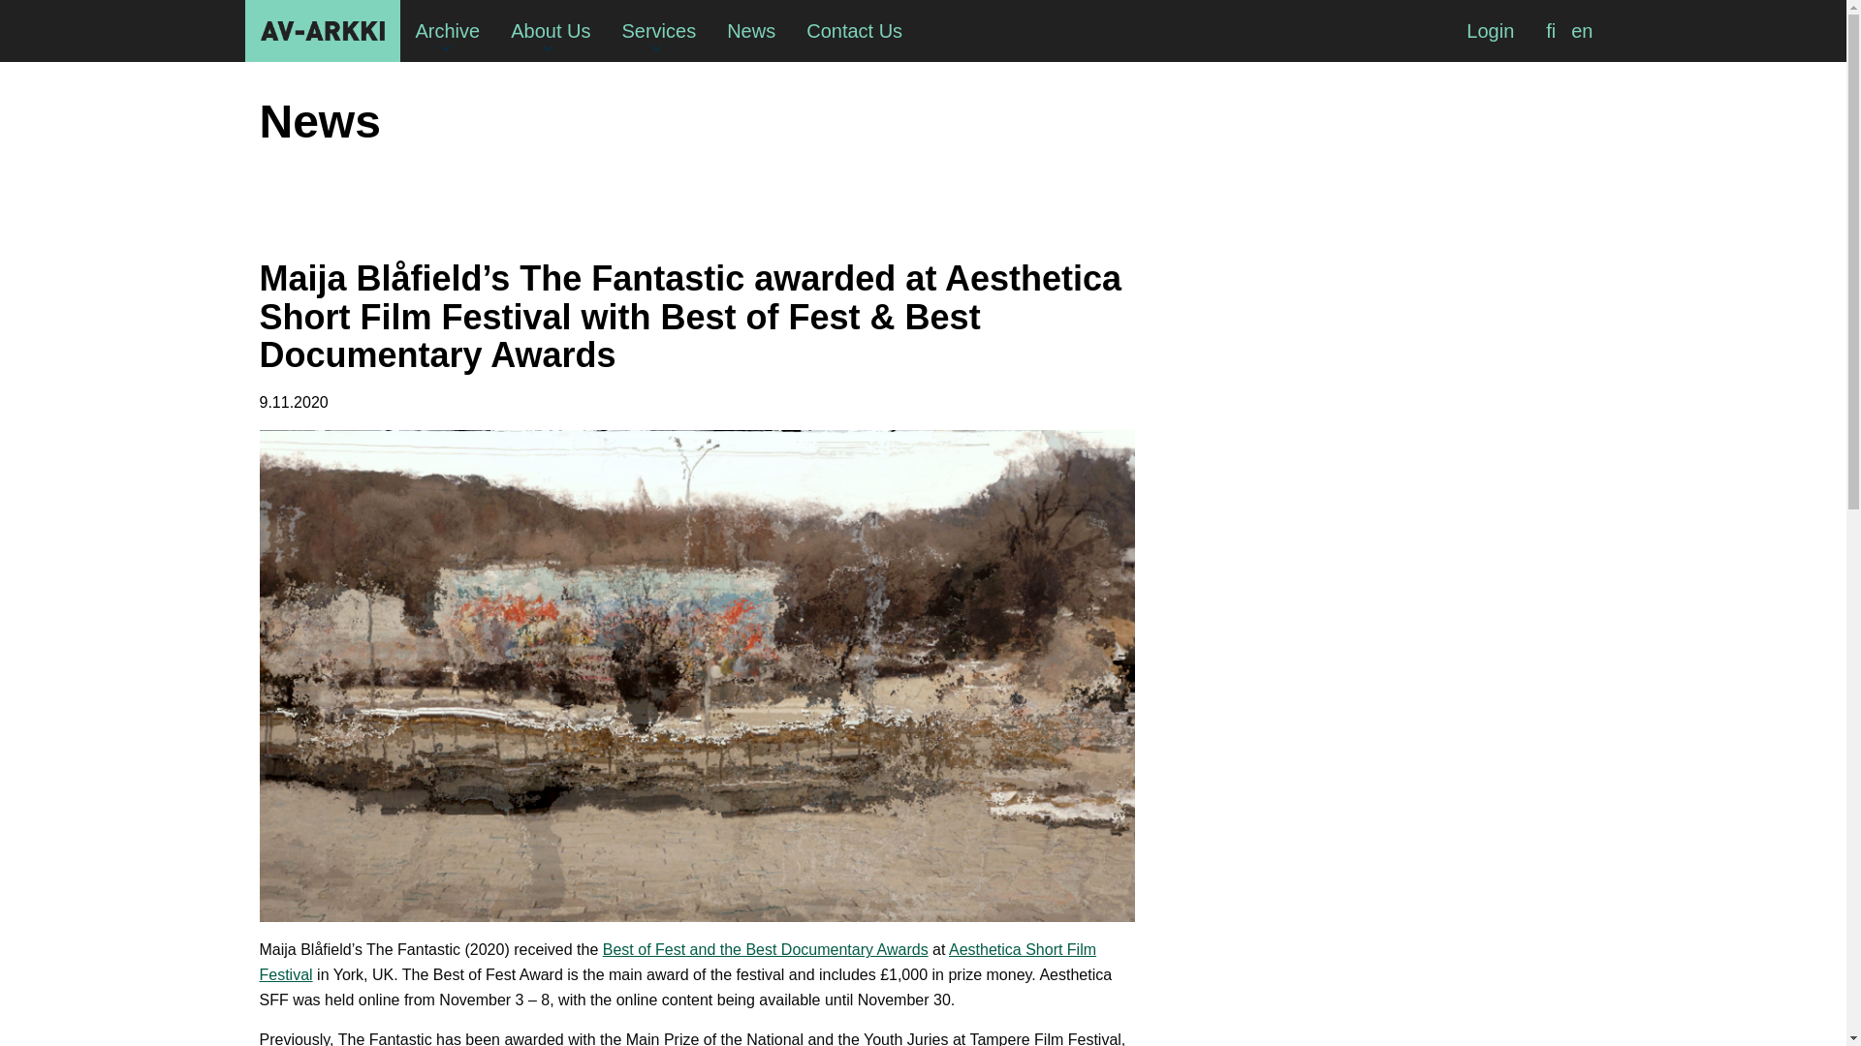 The height and width of the screenshot is (1046, 1861). I want to click on Services, so click(658, 30).